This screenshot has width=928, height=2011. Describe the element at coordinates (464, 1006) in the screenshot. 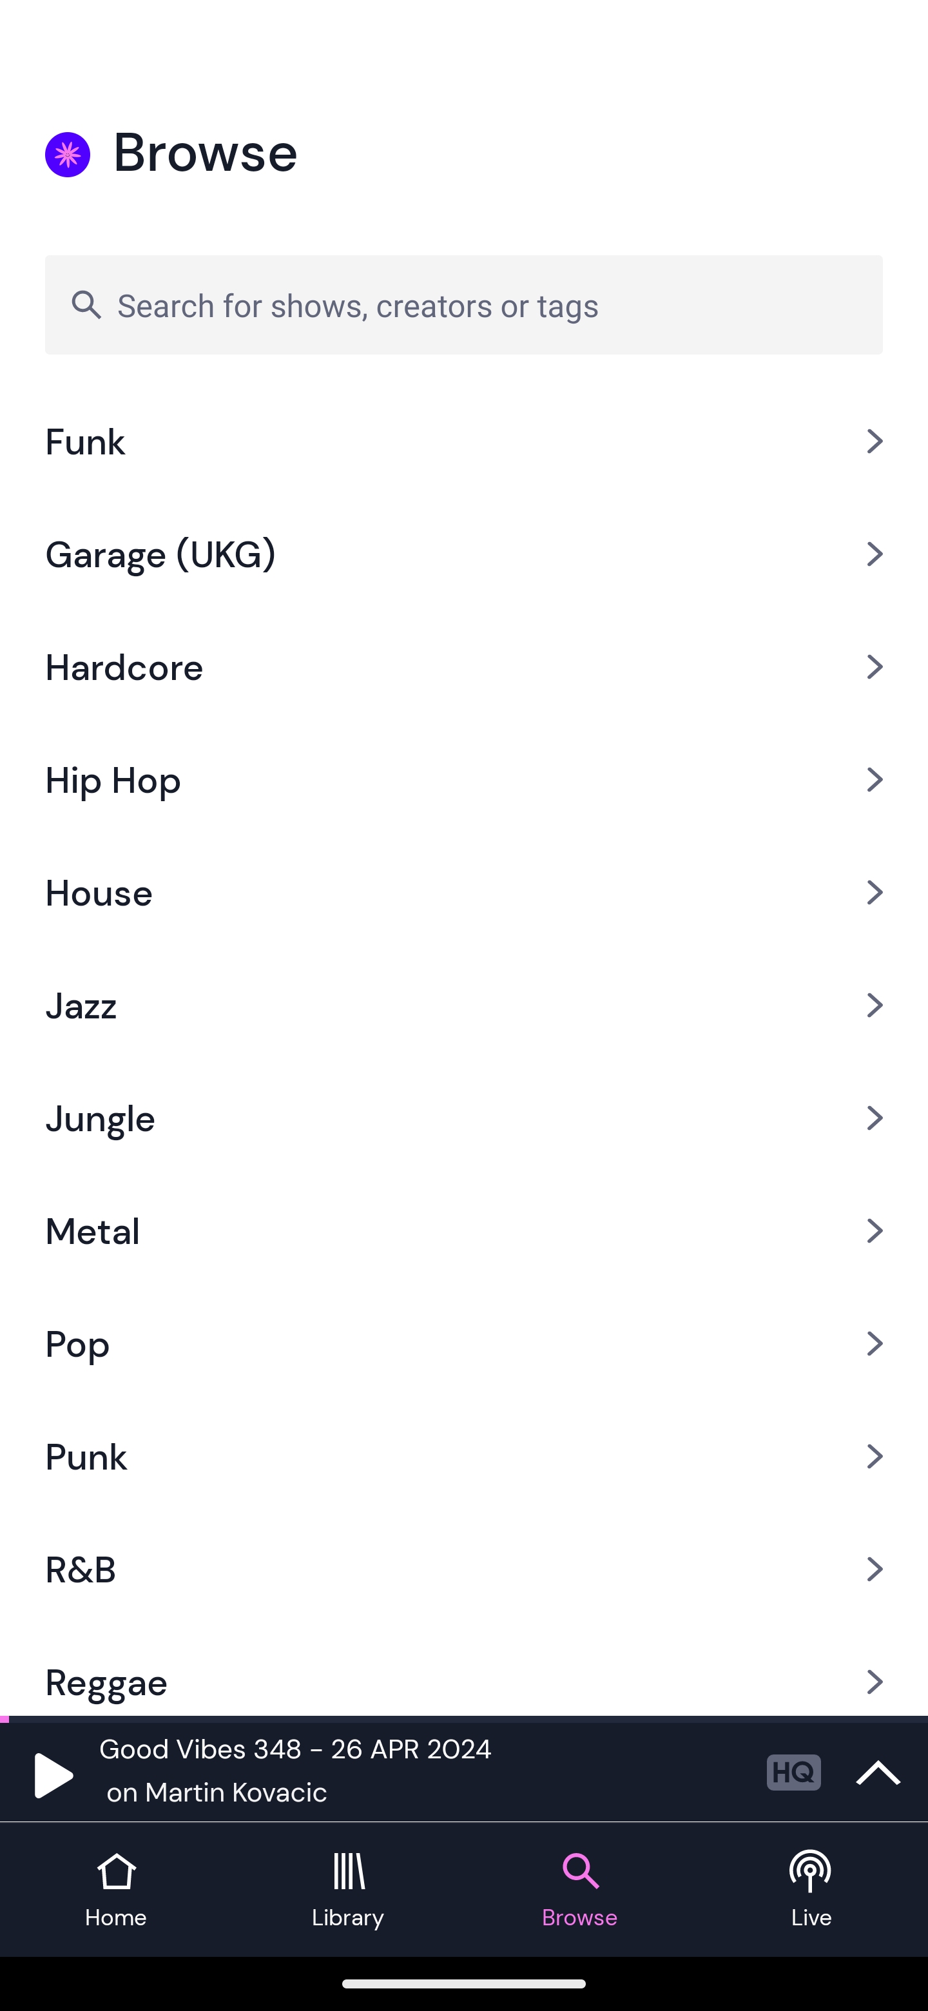

I see `Jazz` at that location.